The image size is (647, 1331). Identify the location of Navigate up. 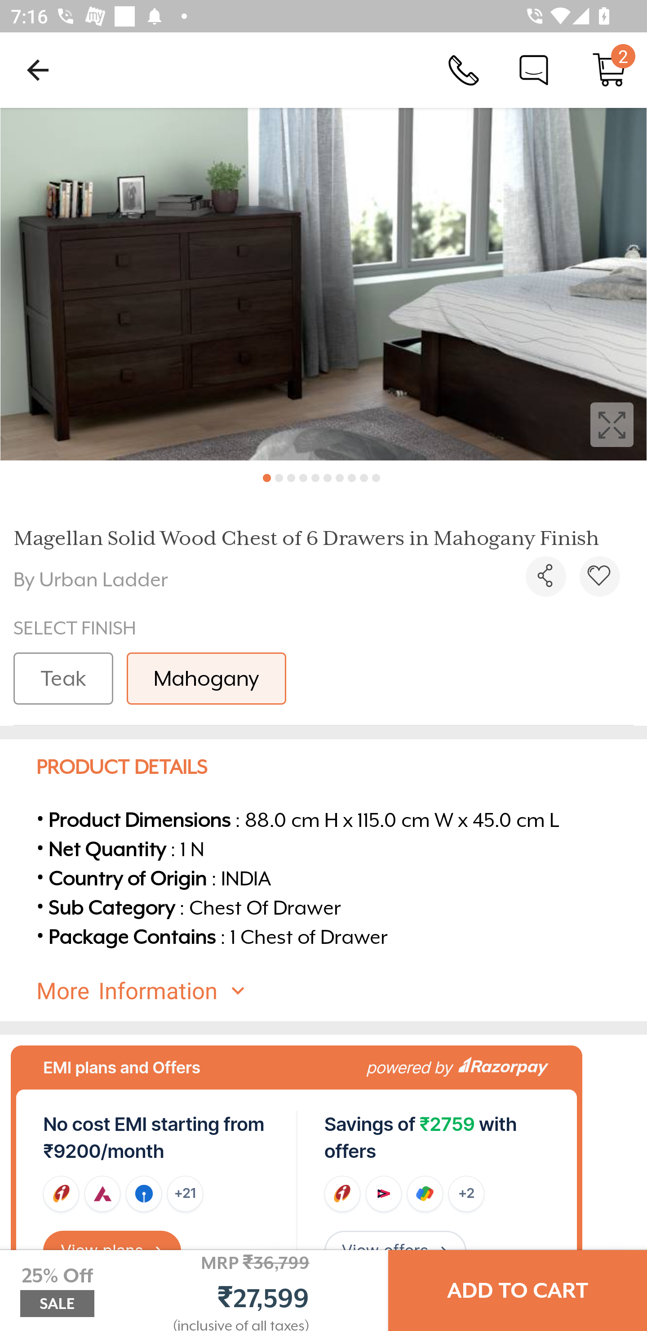
(38, 70).